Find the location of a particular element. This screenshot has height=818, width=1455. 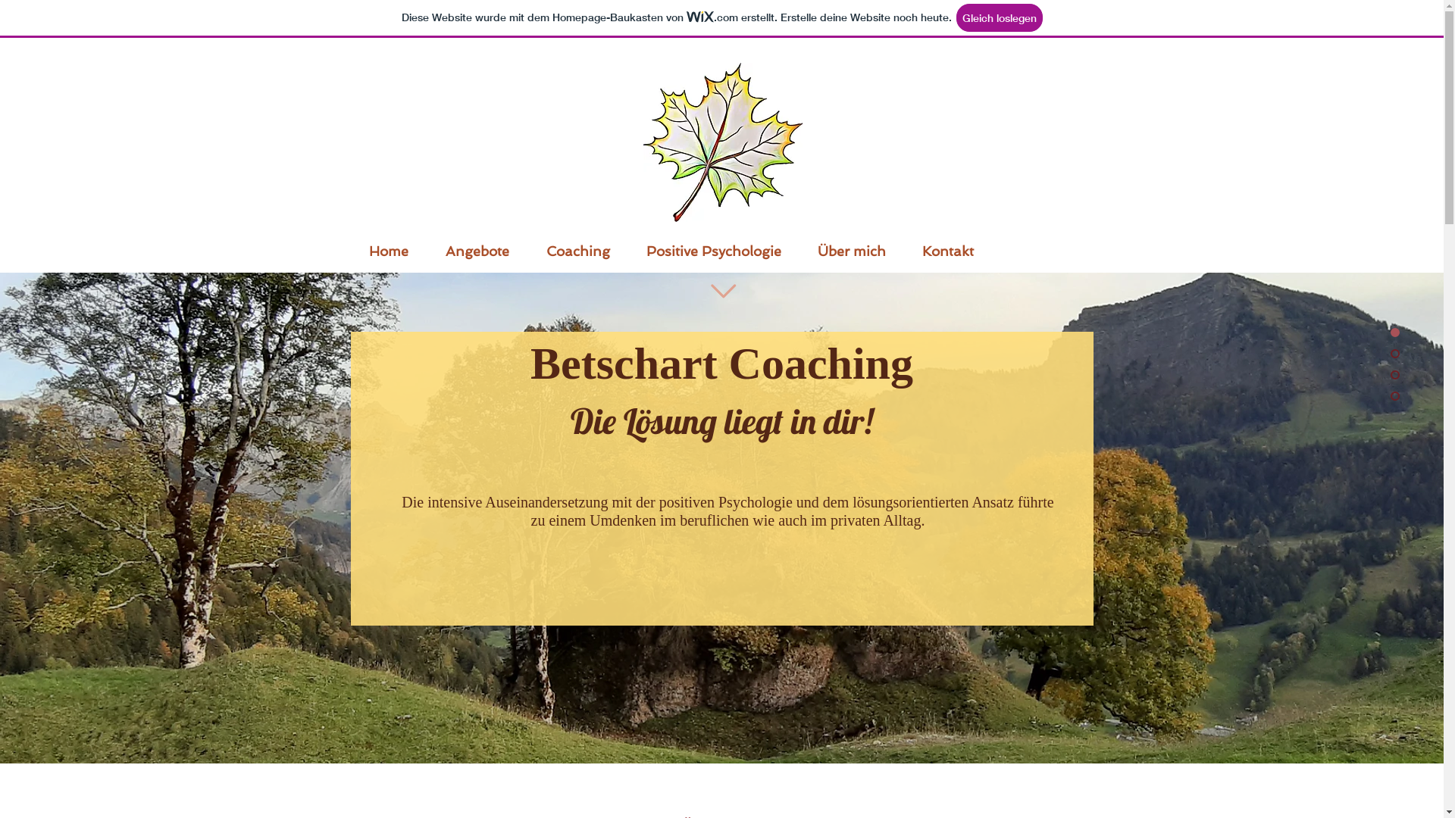

Positive Psychologie is located at coordinates (713, 249).